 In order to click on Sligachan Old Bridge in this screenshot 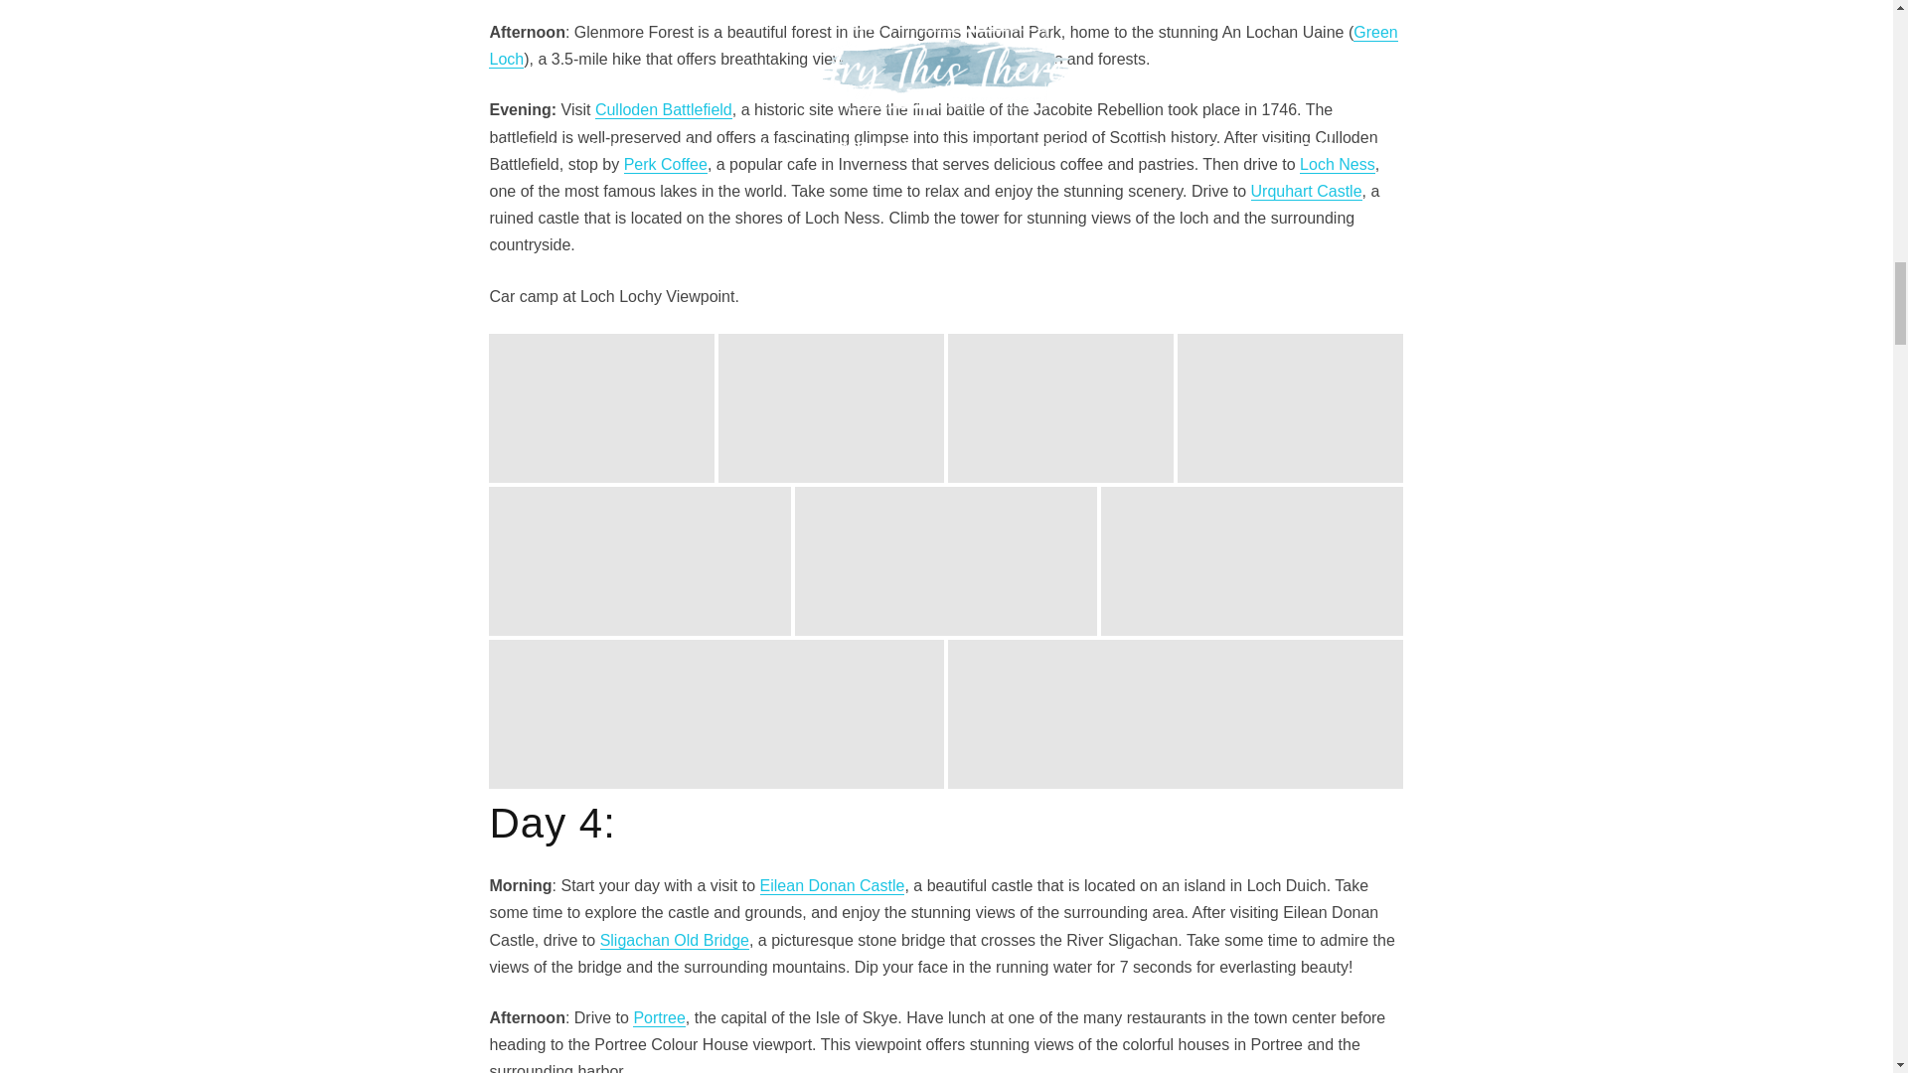, I will do `click(675, 940)`.